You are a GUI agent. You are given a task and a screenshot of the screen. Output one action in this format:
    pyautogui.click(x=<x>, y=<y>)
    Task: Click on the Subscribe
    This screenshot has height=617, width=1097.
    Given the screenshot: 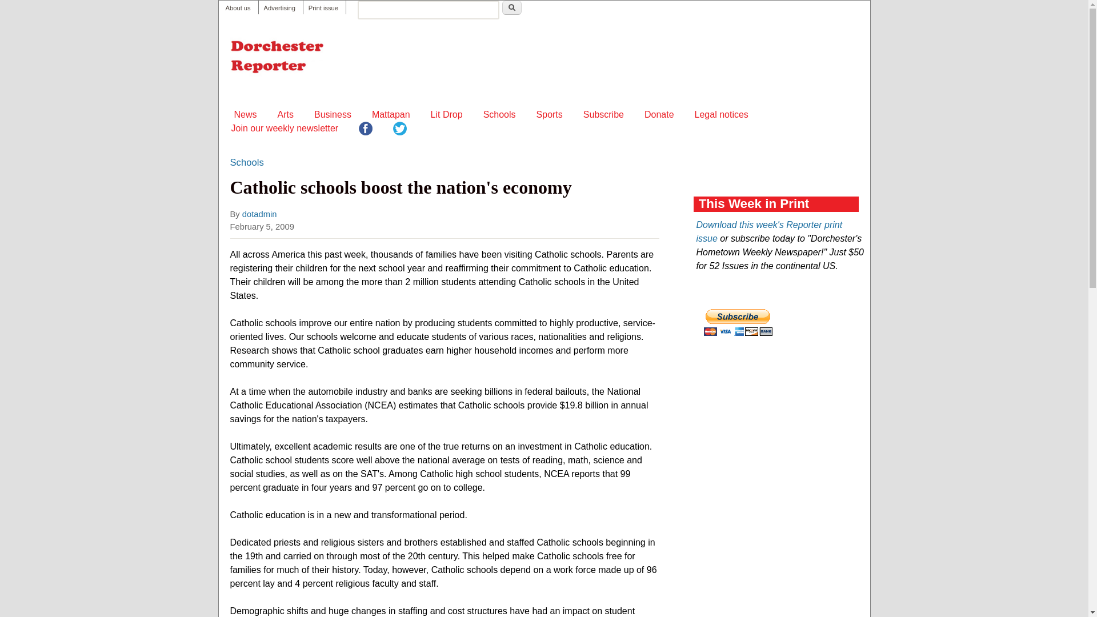 What is the action you would take?
    pyautogui.click(x=603, y=114)
    